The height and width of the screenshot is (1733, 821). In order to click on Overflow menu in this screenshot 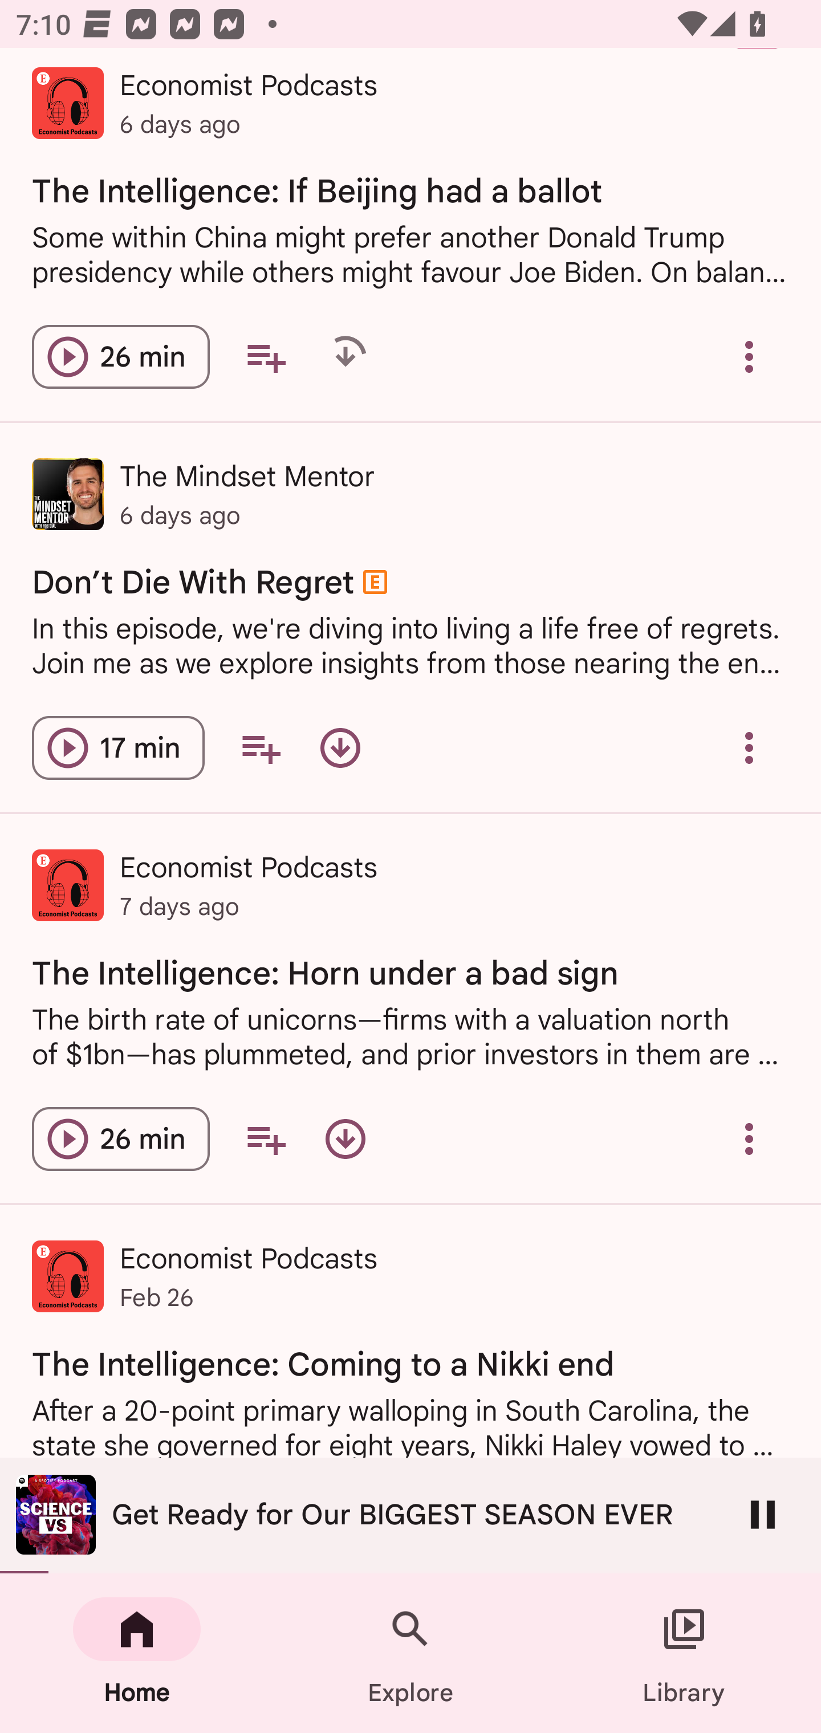, I will do `click(749, 357)`.